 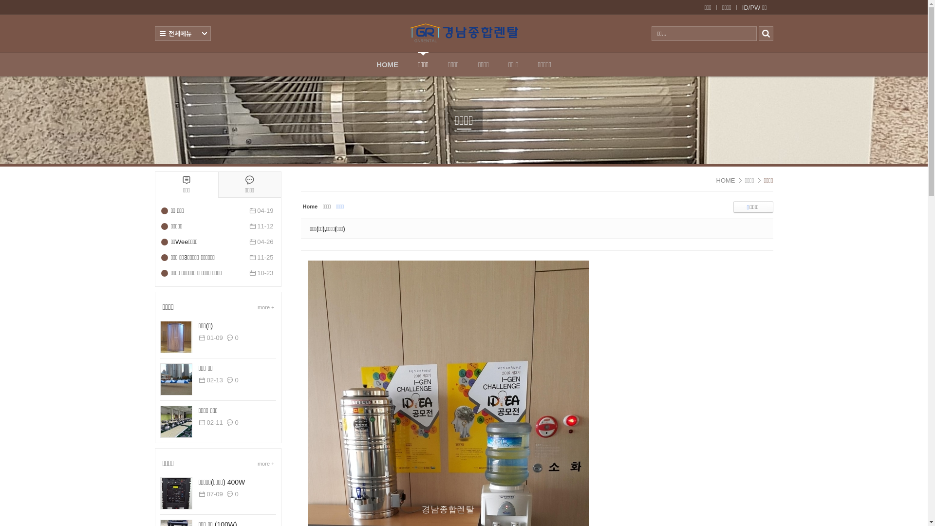 I want to click on HOME, so click(x=726, y=180).